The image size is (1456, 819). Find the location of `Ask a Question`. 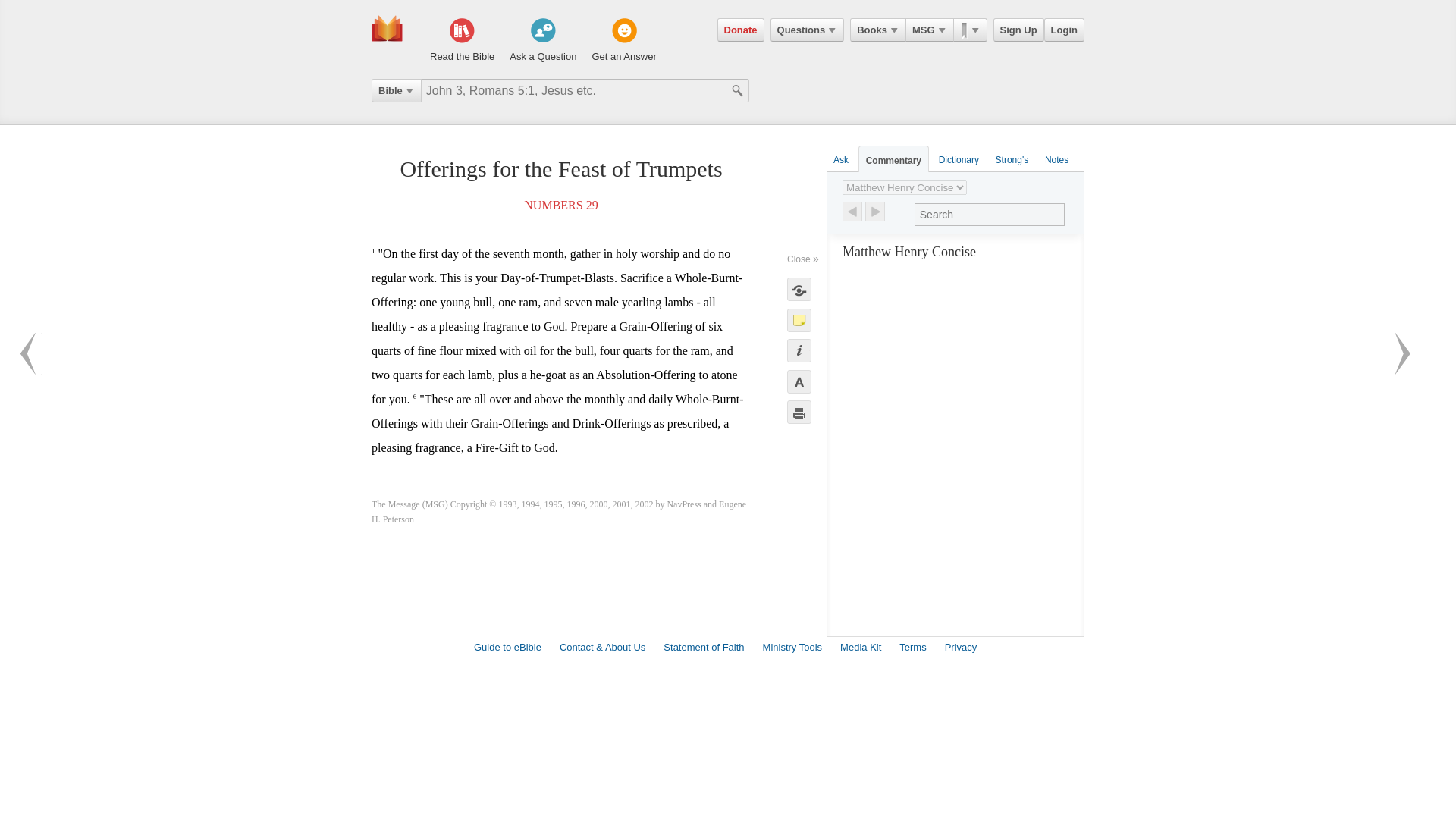

Ask a Question is located at coordinates (543, 41).